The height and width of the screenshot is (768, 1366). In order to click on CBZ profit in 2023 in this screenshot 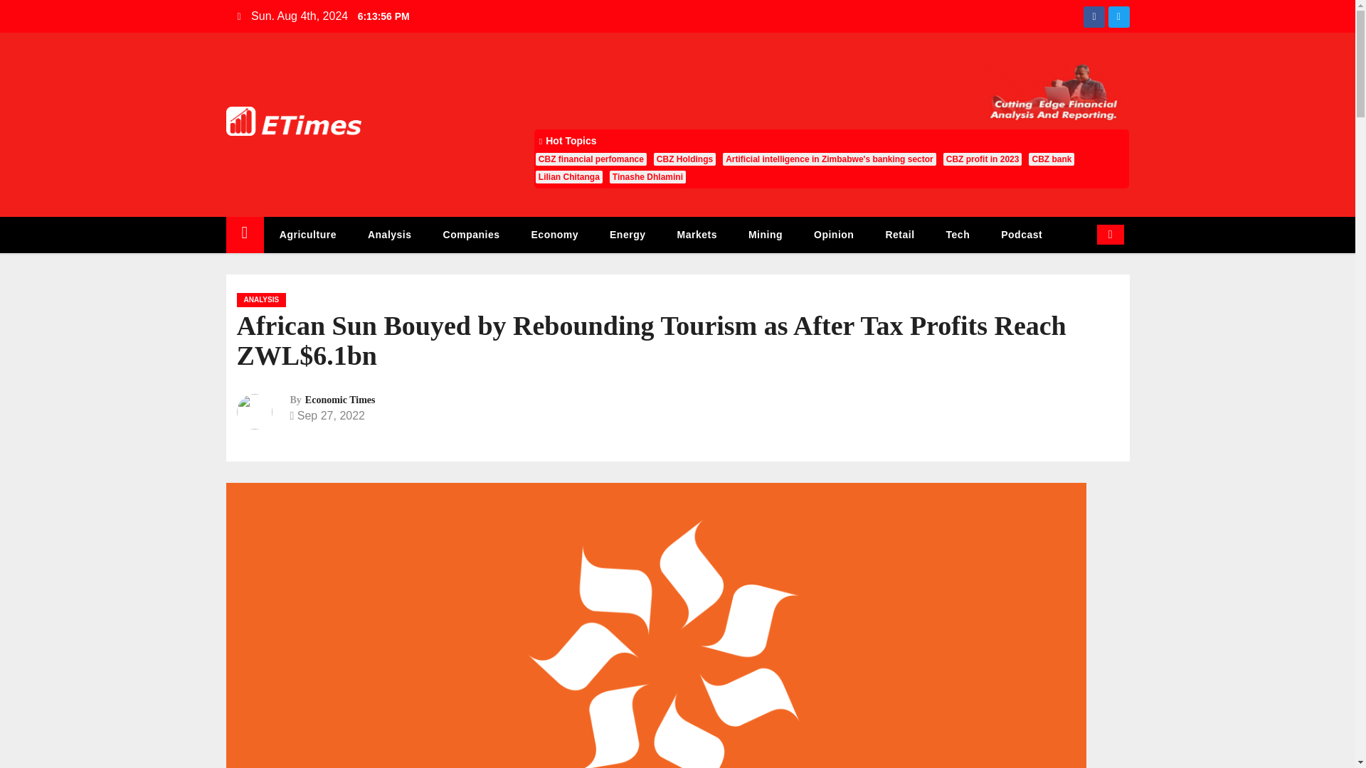, I will do `click(983, 159)`.